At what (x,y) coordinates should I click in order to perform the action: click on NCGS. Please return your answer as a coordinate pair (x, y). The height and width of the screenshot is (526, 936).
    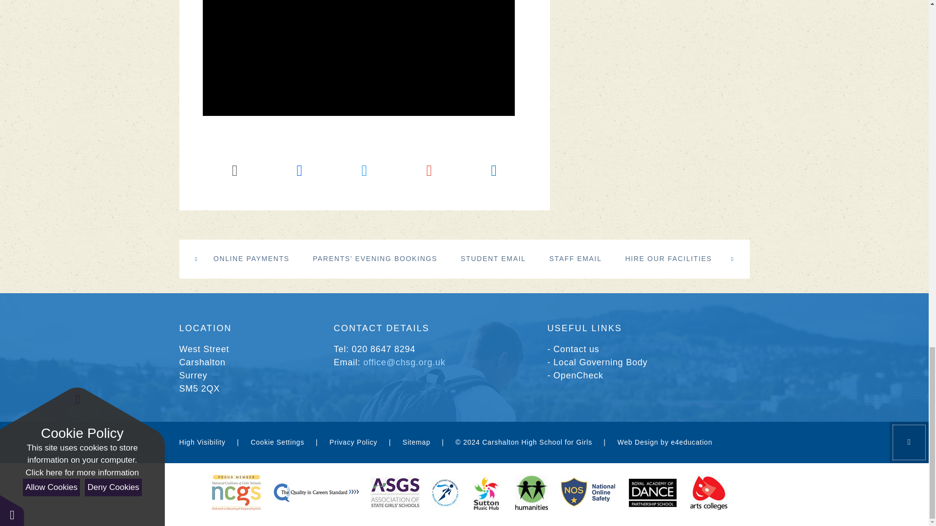
    Looking at the image, I should click on (236, 492).